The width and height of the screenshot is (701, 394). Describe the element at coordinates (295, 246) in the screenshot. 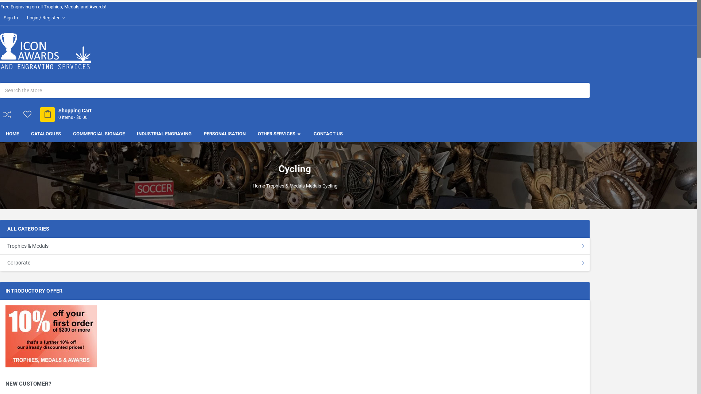

I see `Trophies & Medals` at that location.